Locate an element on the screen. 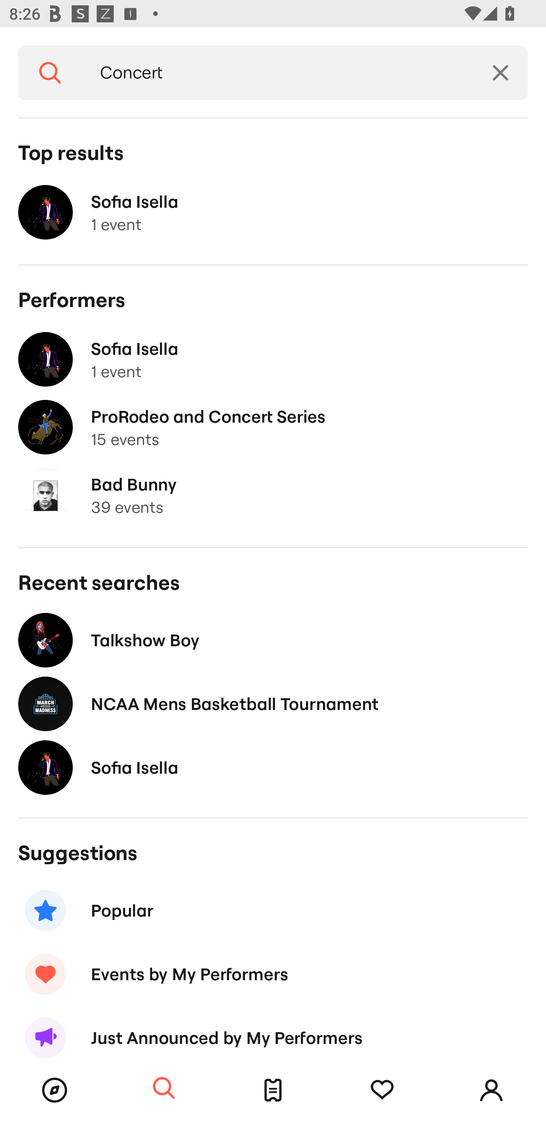 This screenshot has height=1122, width=546. Search is located at coordinates (164, 1089).